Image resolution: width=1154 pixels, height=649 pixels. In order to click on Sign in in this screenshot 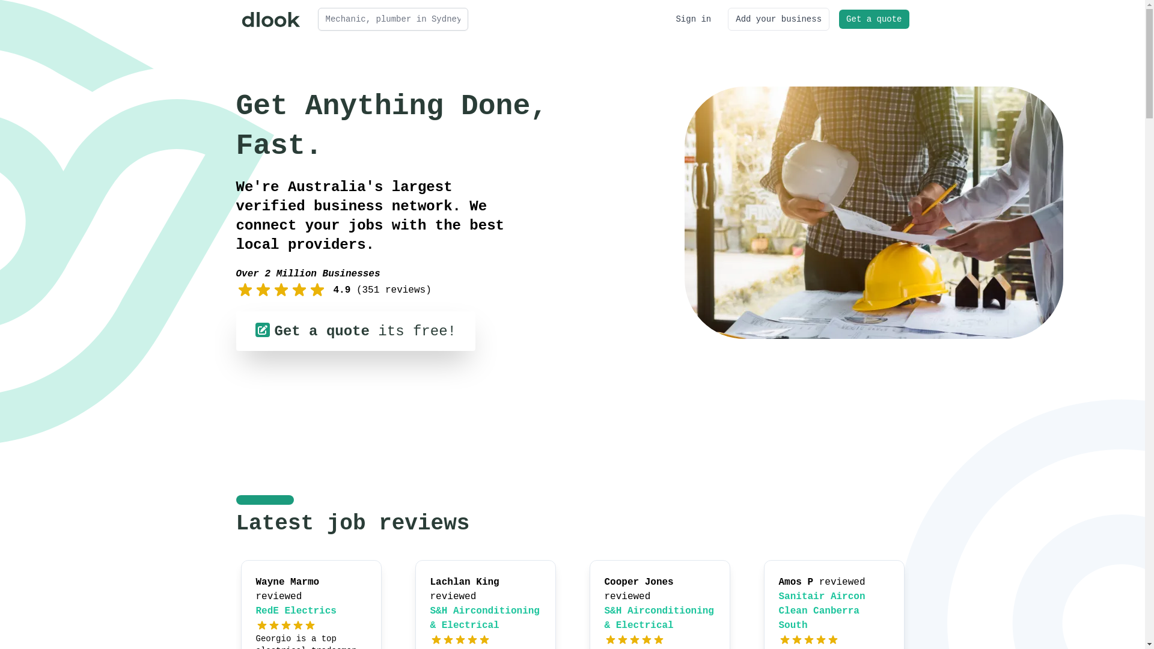, I will do `click(694, 19)`.